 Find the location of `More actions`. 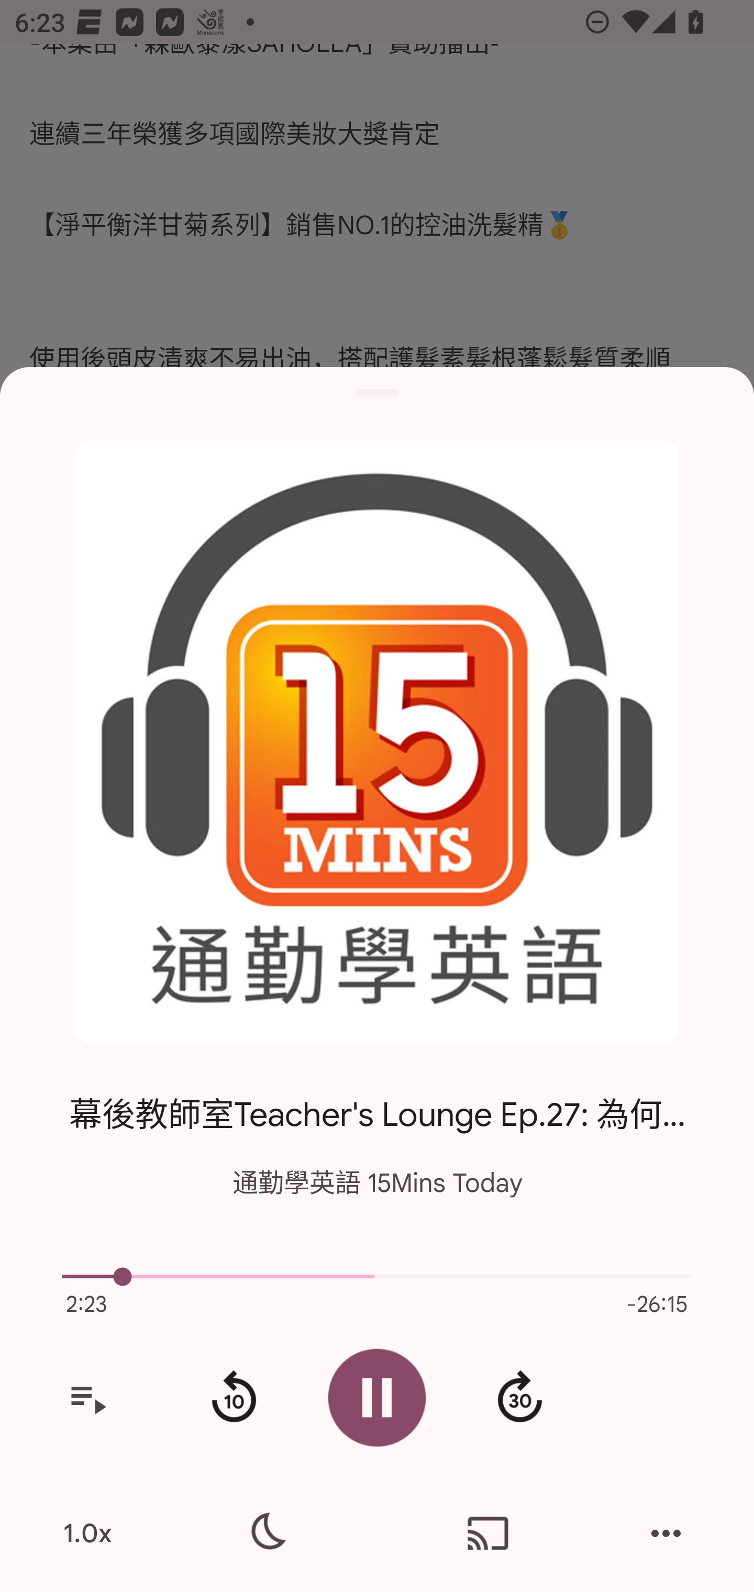

More actions is located at coordinates (666, 1533).